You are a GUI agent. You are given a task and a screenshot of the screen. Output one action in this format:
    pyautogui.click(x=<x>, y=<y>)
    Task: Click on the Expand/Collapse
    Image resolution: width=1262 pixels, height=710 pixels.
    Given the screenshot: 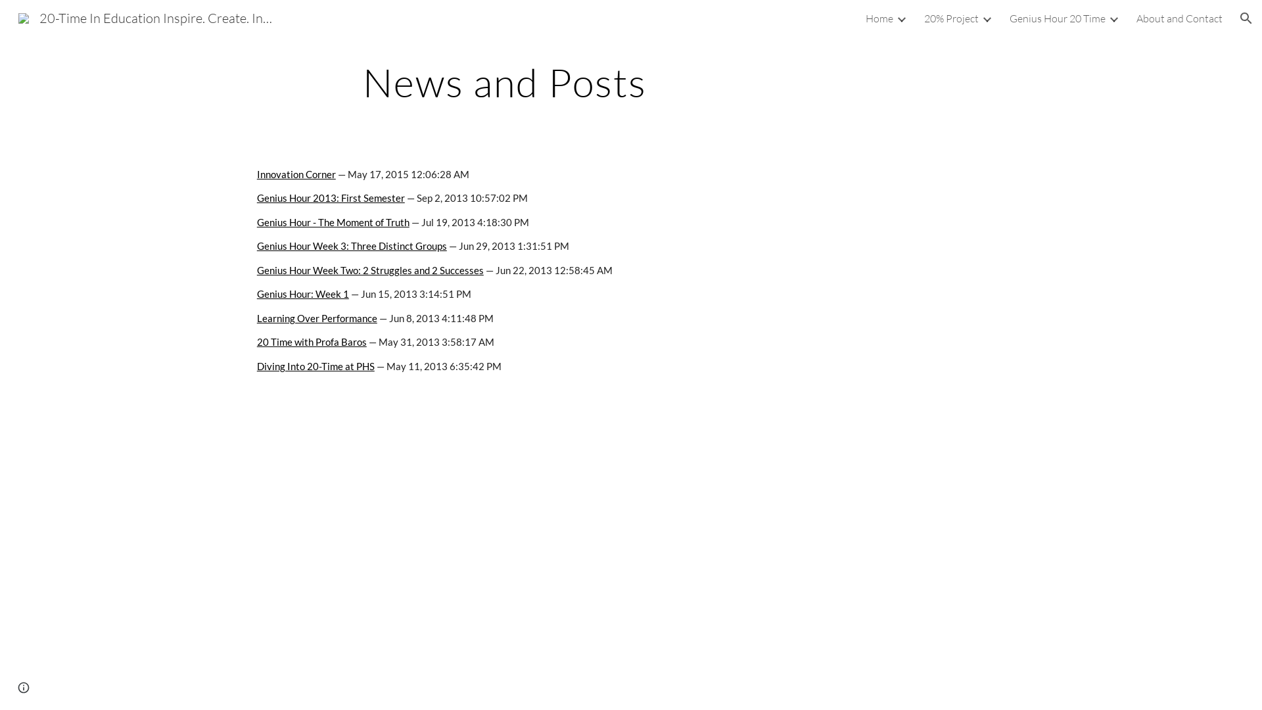 What is the action you would take?
    pyautogui.click(x=987, y=18)
    